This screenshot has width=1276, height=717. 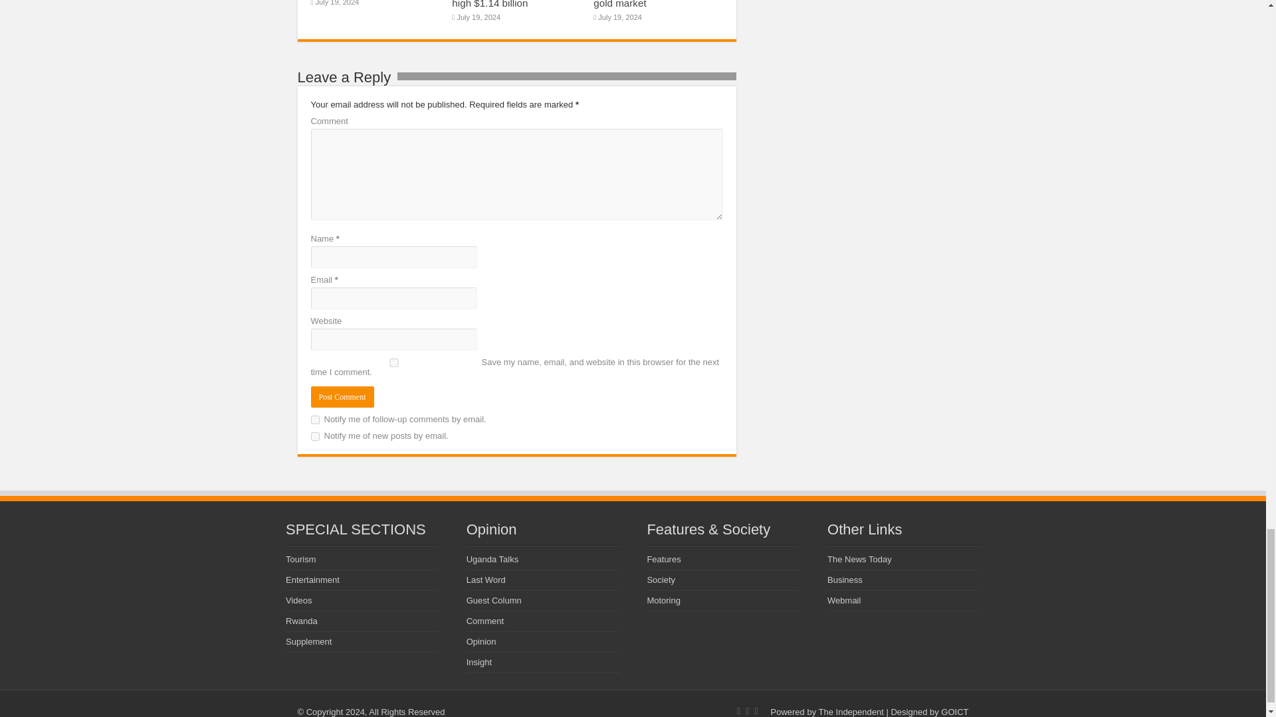 I want to click on Post Comment, so click(x=342, y=397).